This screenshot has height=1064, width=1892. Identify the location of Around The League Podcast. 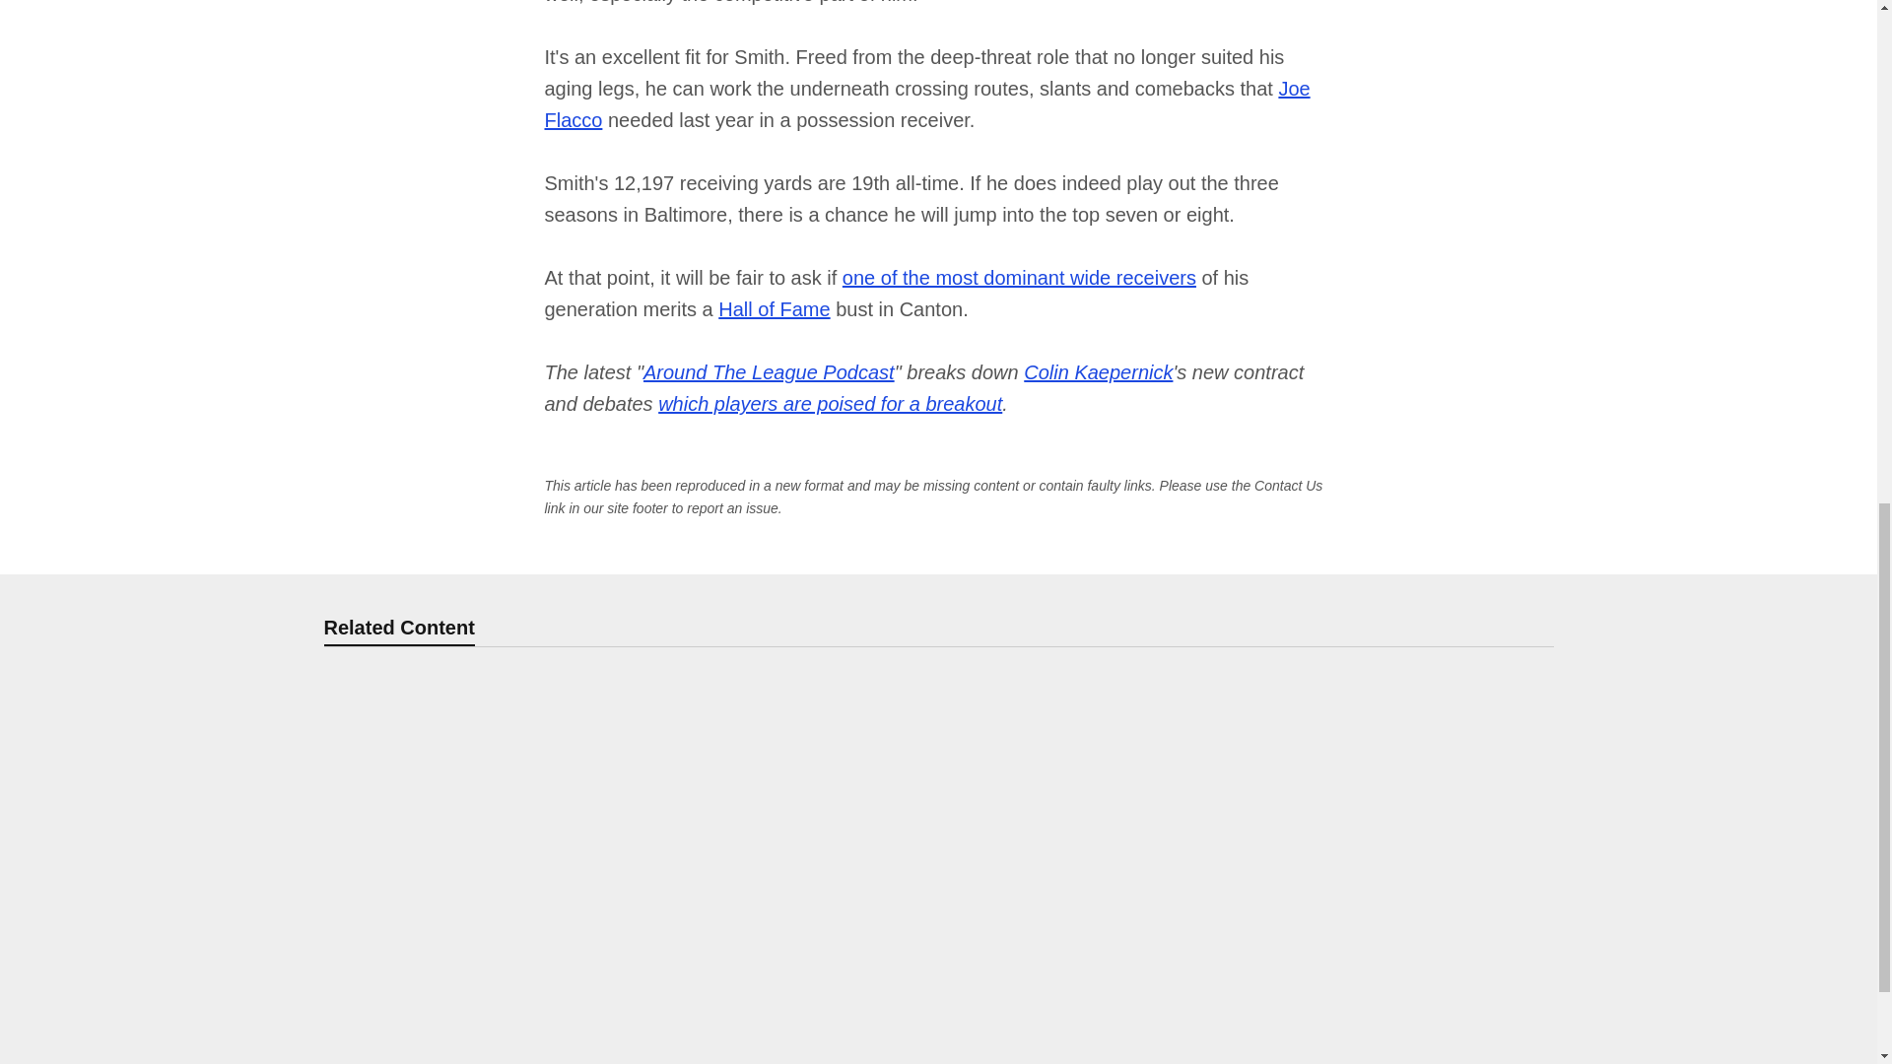
(769, 372).